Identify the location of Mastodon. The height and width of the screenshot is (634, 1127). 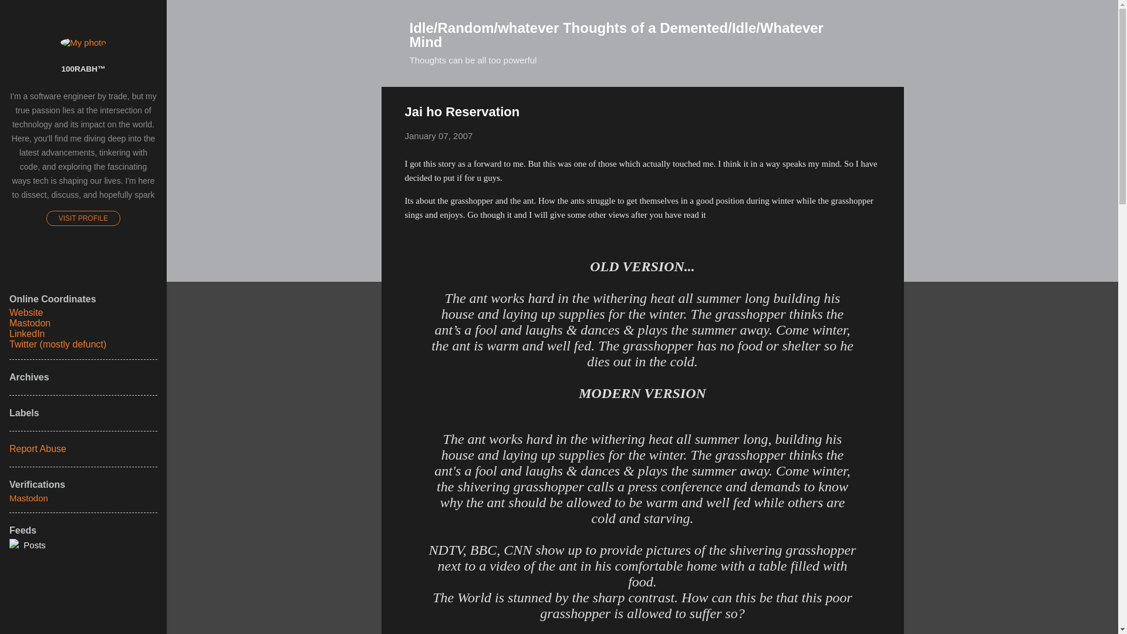
(29, 323).